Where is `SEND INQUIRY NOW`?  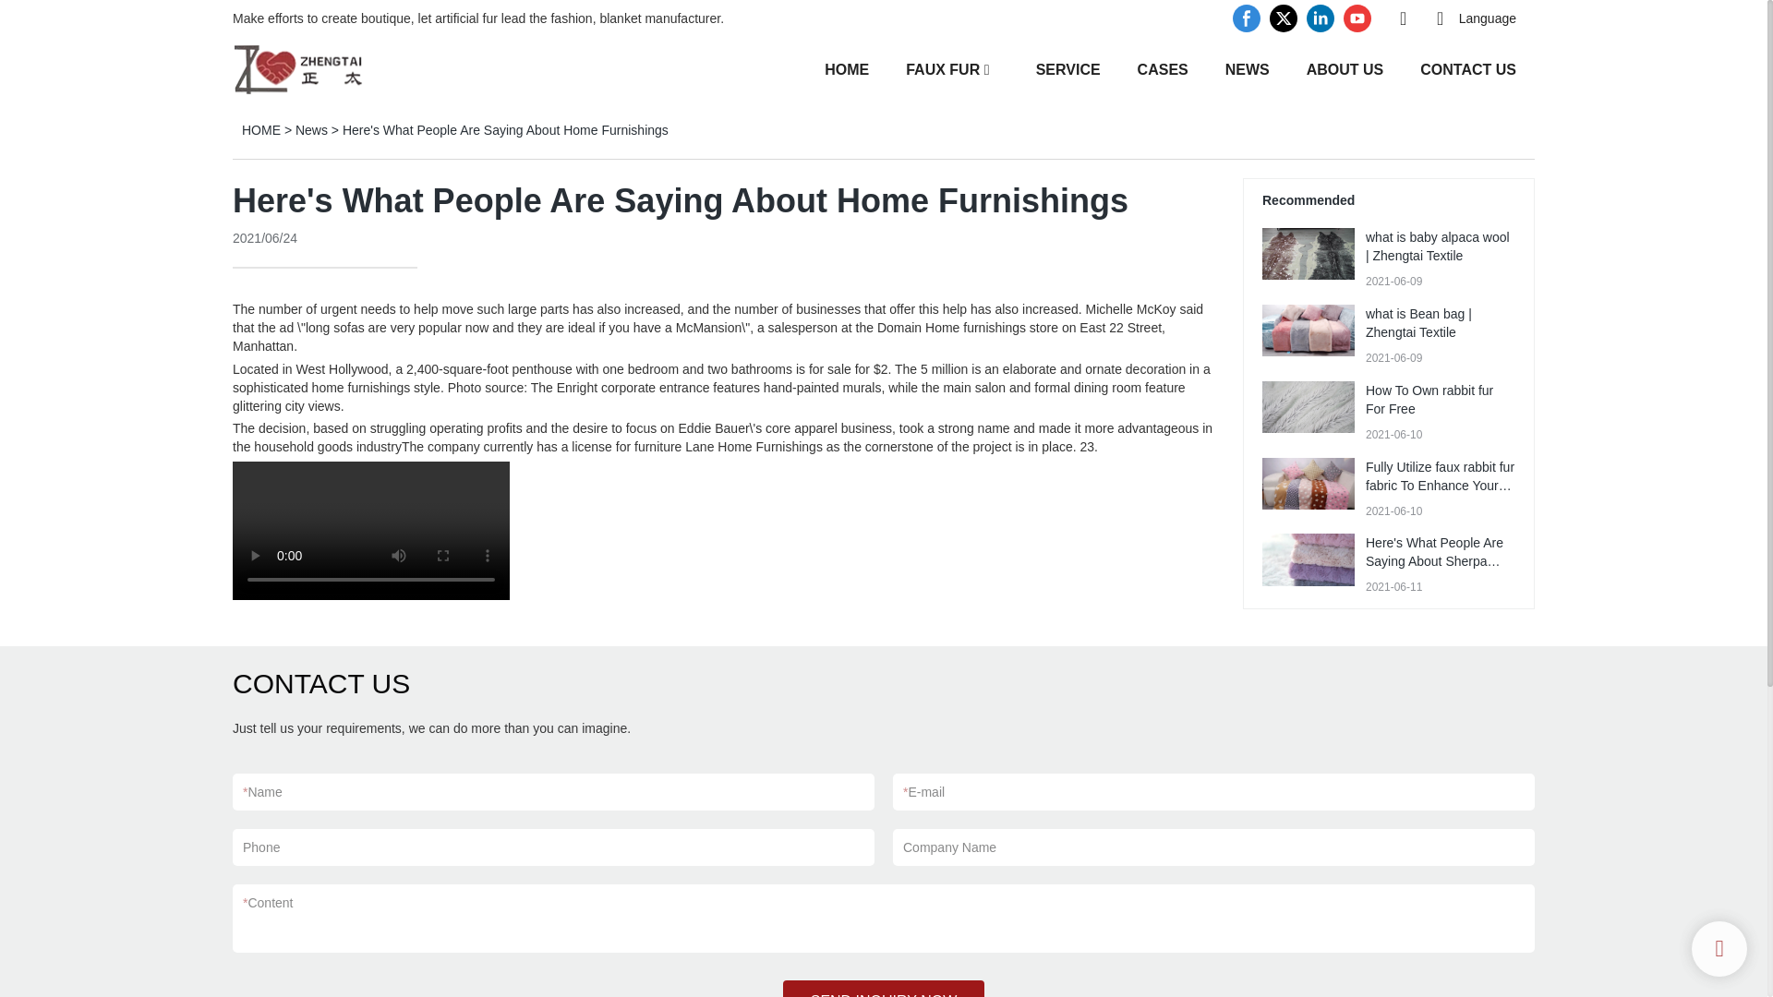
SEND INQUIRY NOW is located at coordinates (885, 988).